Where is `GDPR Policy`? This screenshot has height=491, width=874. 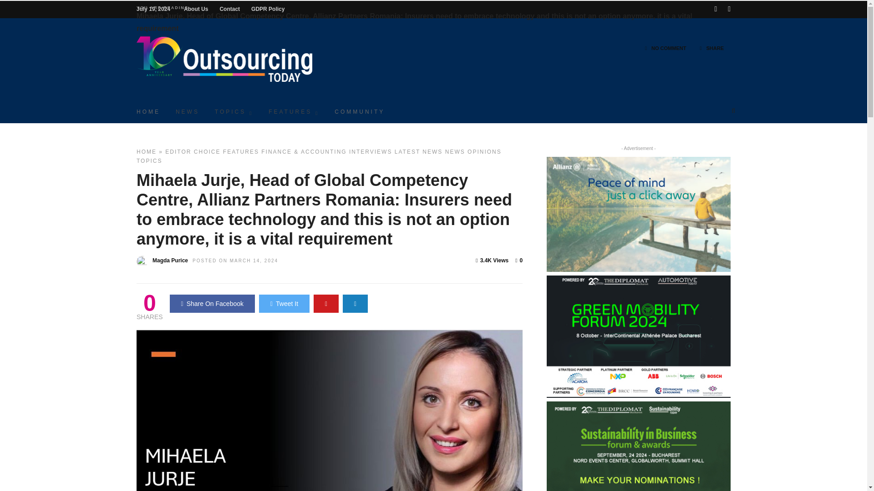
GDPR Policy is located at coordinates (268, 9).